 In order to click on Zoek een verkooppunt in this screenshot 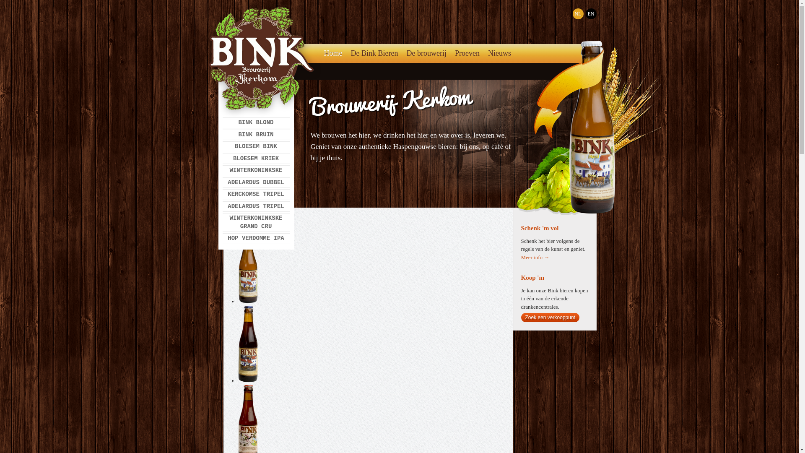, I will do `click(550, 318)`.